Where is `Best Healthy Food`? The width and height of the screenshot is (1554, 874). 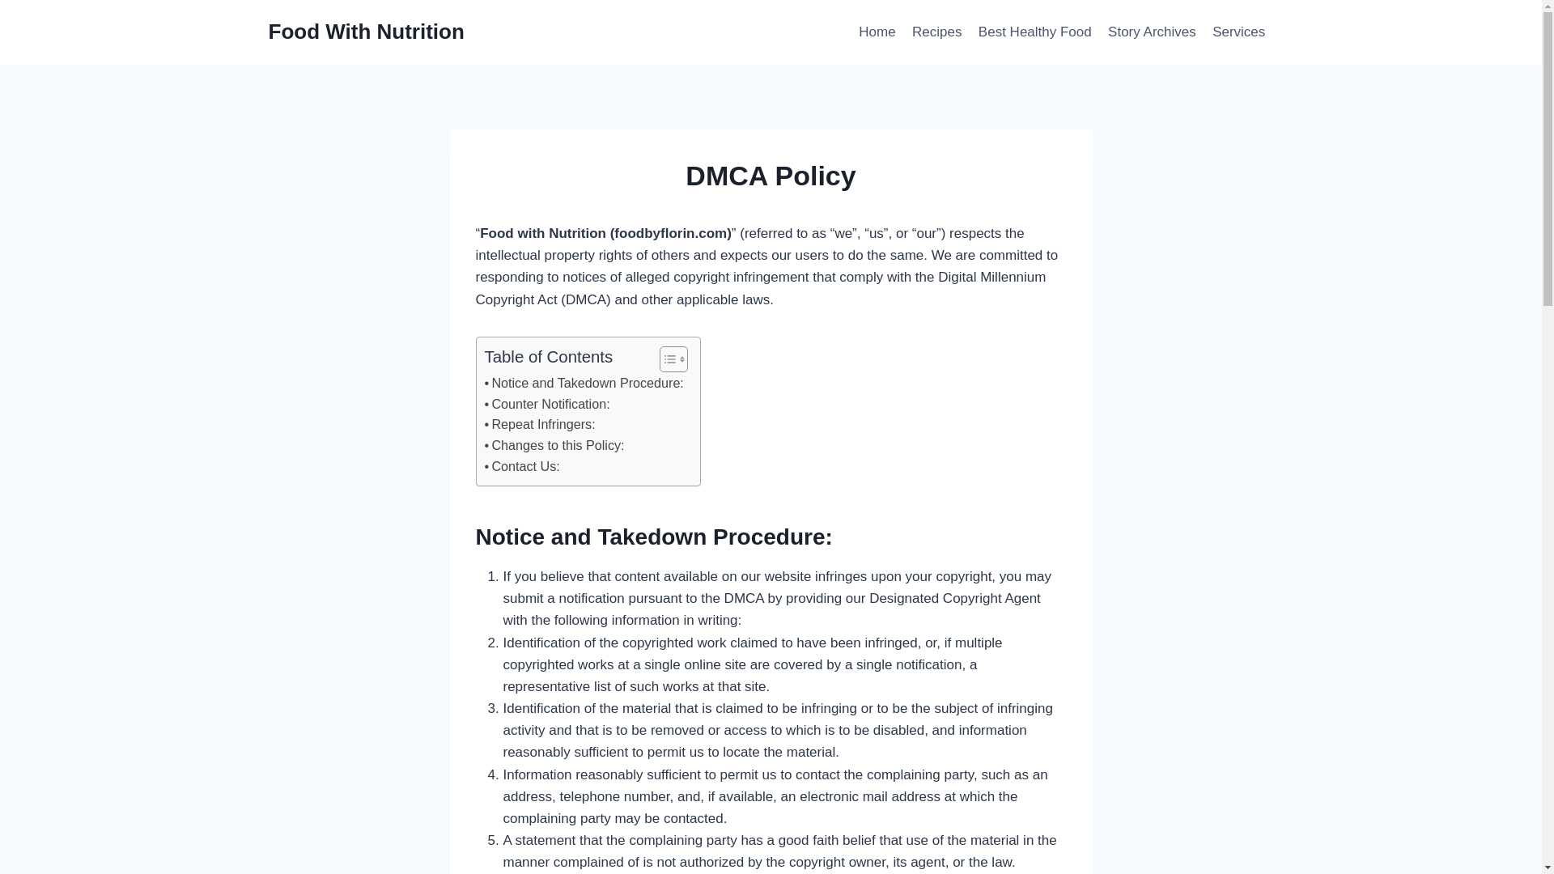
Best Healthy Food is located at coordinates (1034, 32).